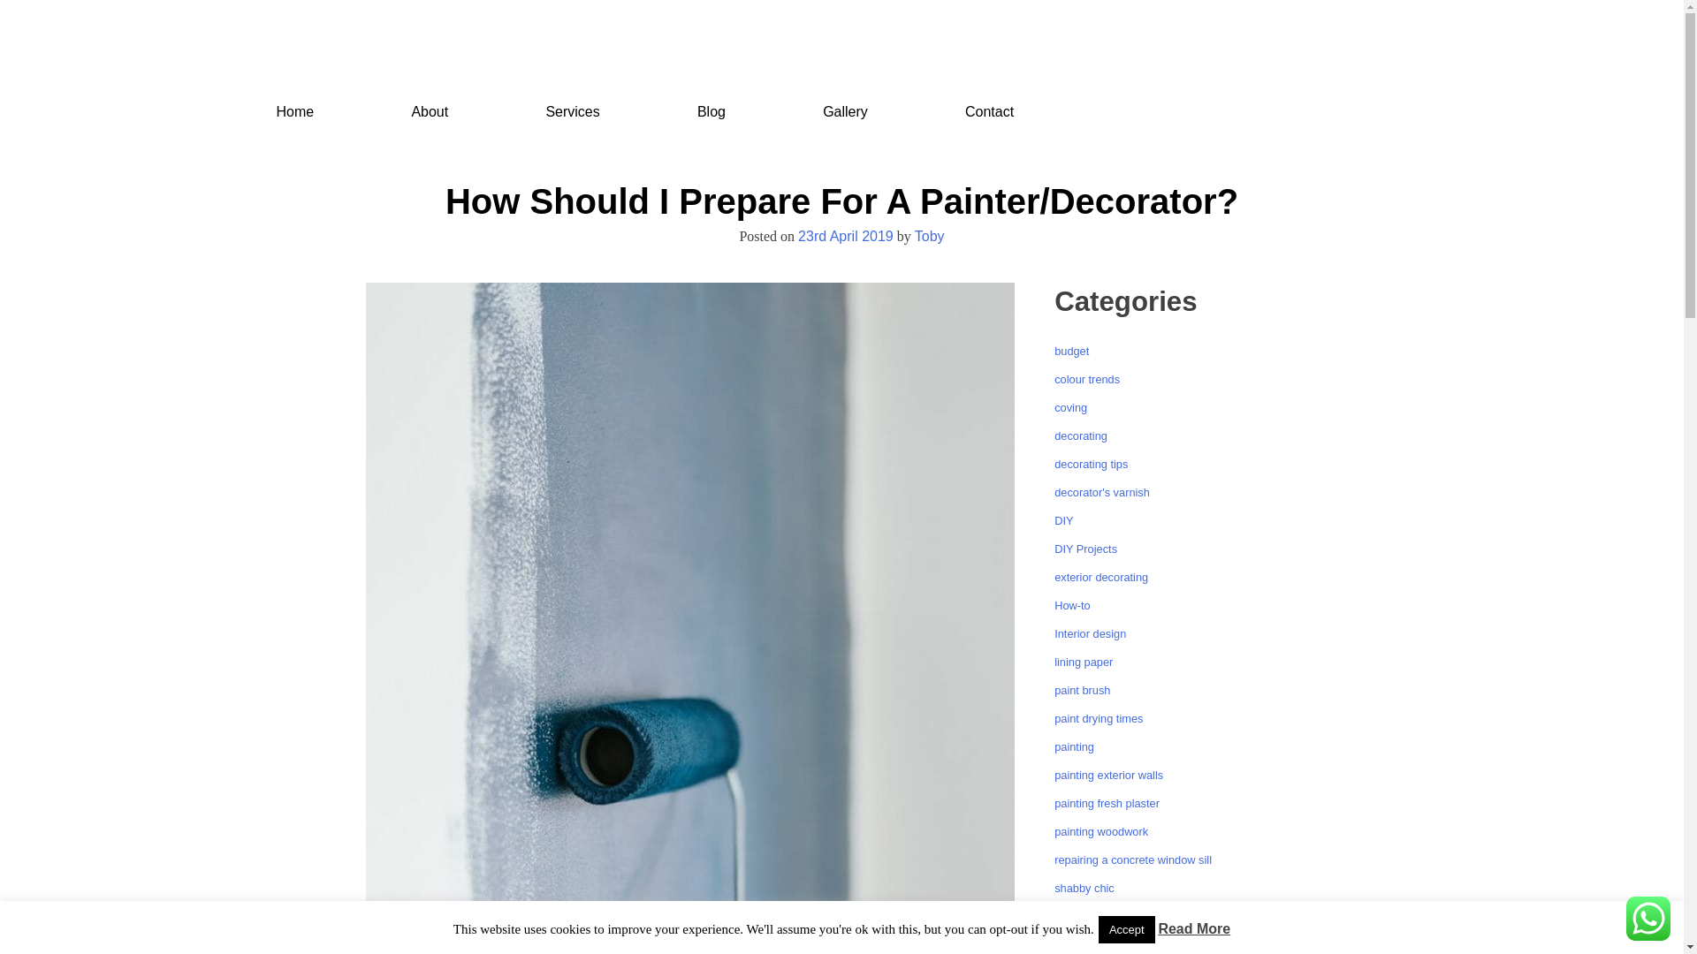 This screenshot has width=1697, height=954. What do you see at coordinates (1071, 351) in the screenshot?
I see `budget` at bounding box center [1071, 351].